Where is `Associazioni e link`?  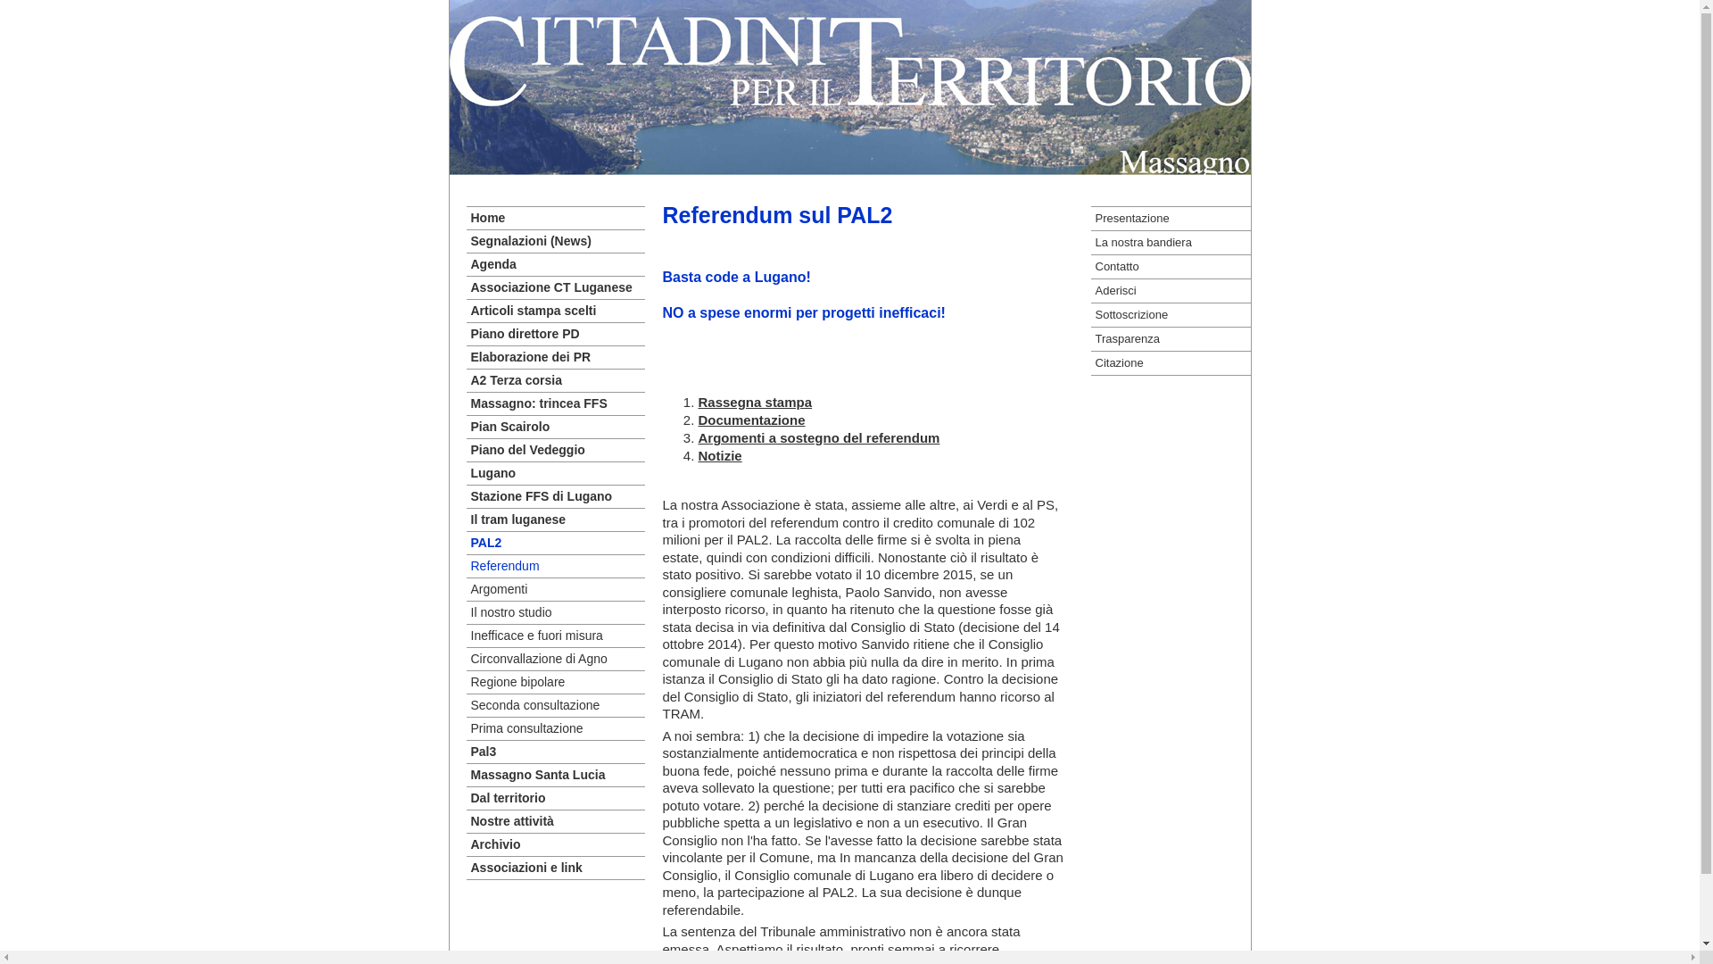
Associazioni e link is located at coordinates (555, 868).